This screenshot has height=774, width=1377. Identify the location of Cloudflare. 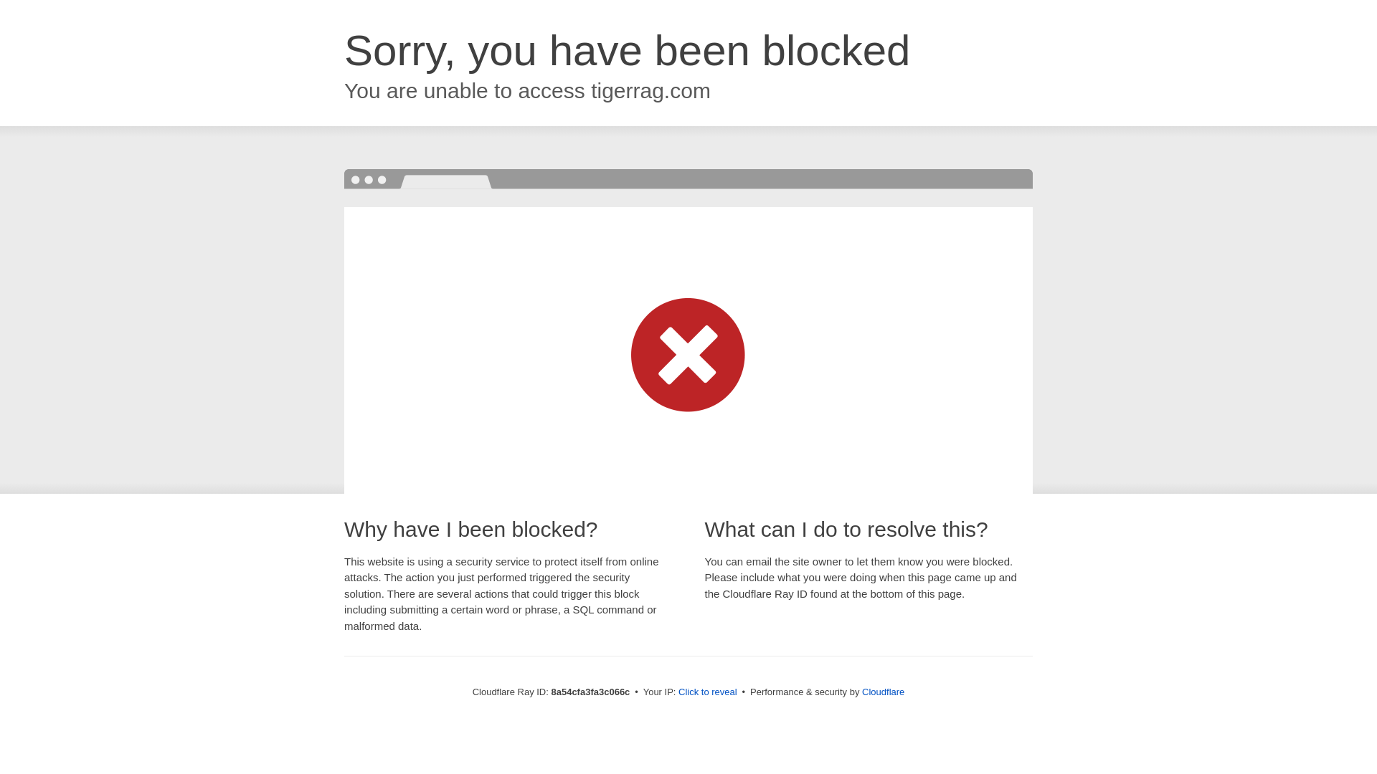
(883, 692).